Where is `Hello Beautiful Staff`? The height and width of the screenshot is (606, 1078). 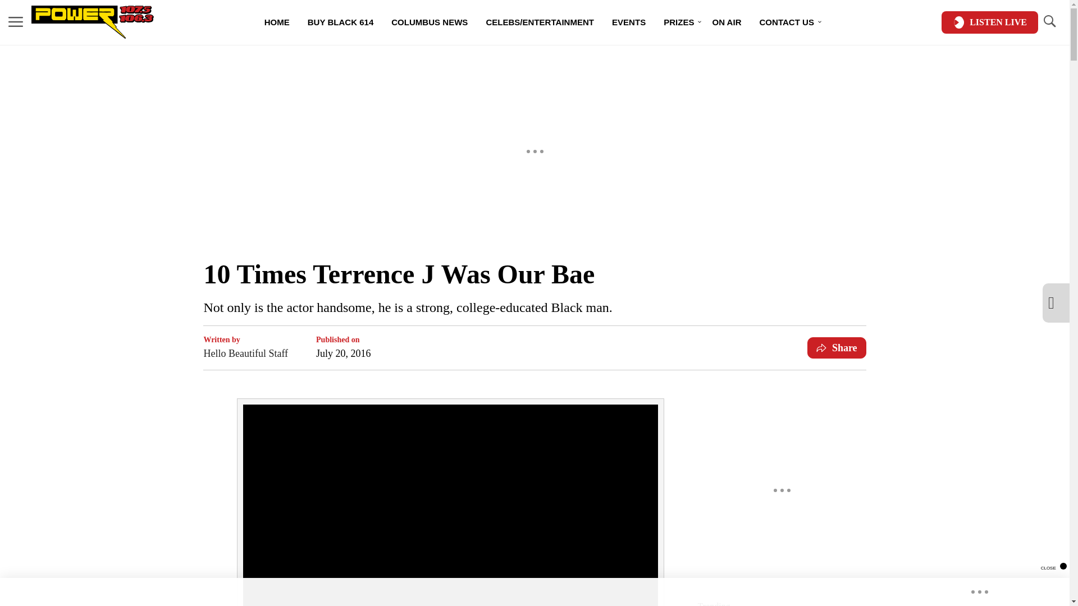
Hello Beautiful Staff is located at coordinates (245, 353).